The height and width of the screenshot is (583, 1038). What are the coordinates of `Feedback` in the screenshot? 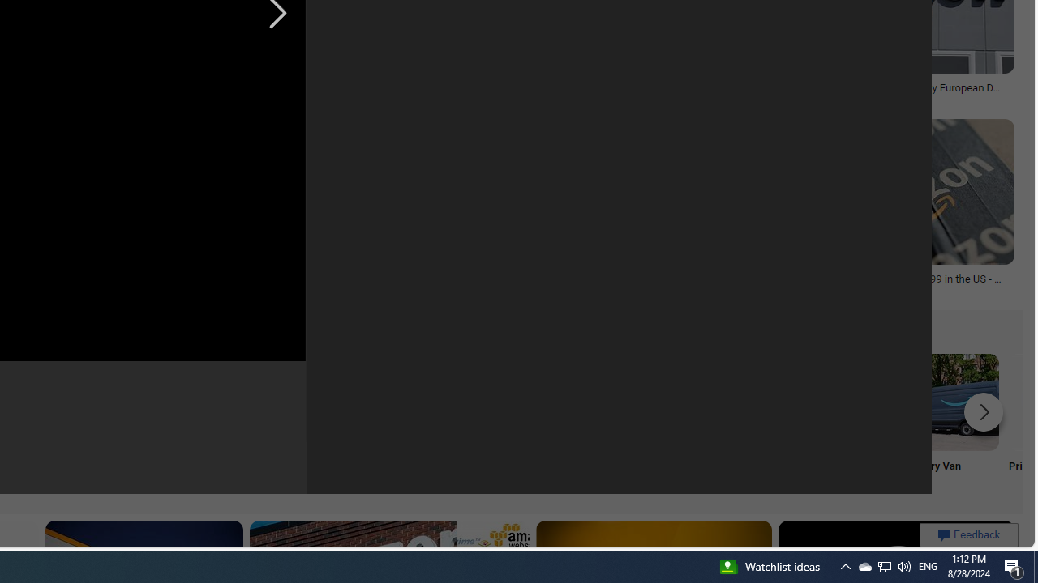 It's located at (968, 534).